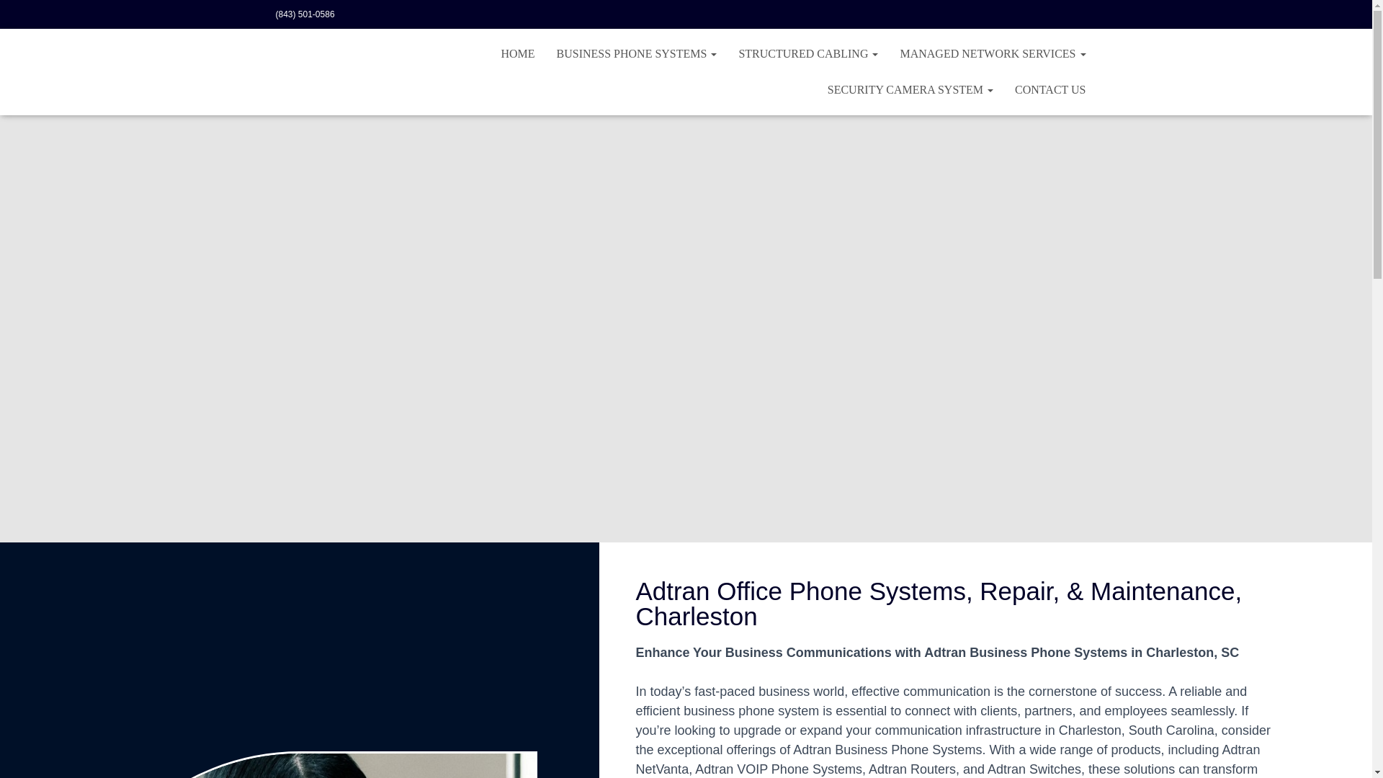 This screenshot has height=778, width=1383. Describe the element at coordinates (1050, 90) in the screenshot. I see `CONTACT US` at that location.